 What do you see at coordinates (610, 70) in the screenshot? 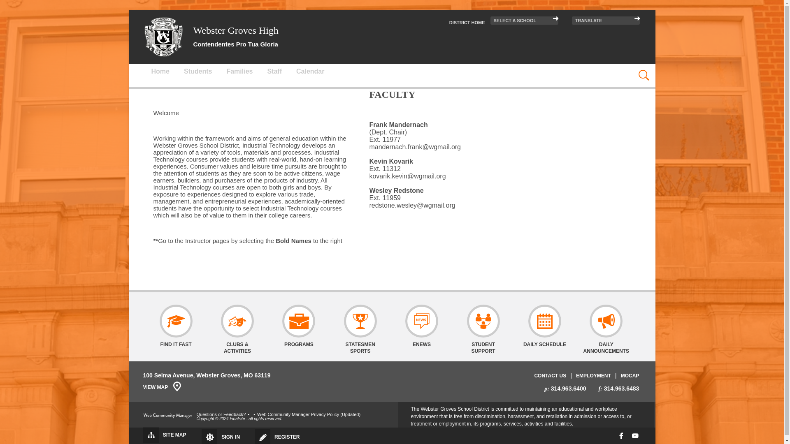
I see `Search Term` at bounding box center [610, 70].